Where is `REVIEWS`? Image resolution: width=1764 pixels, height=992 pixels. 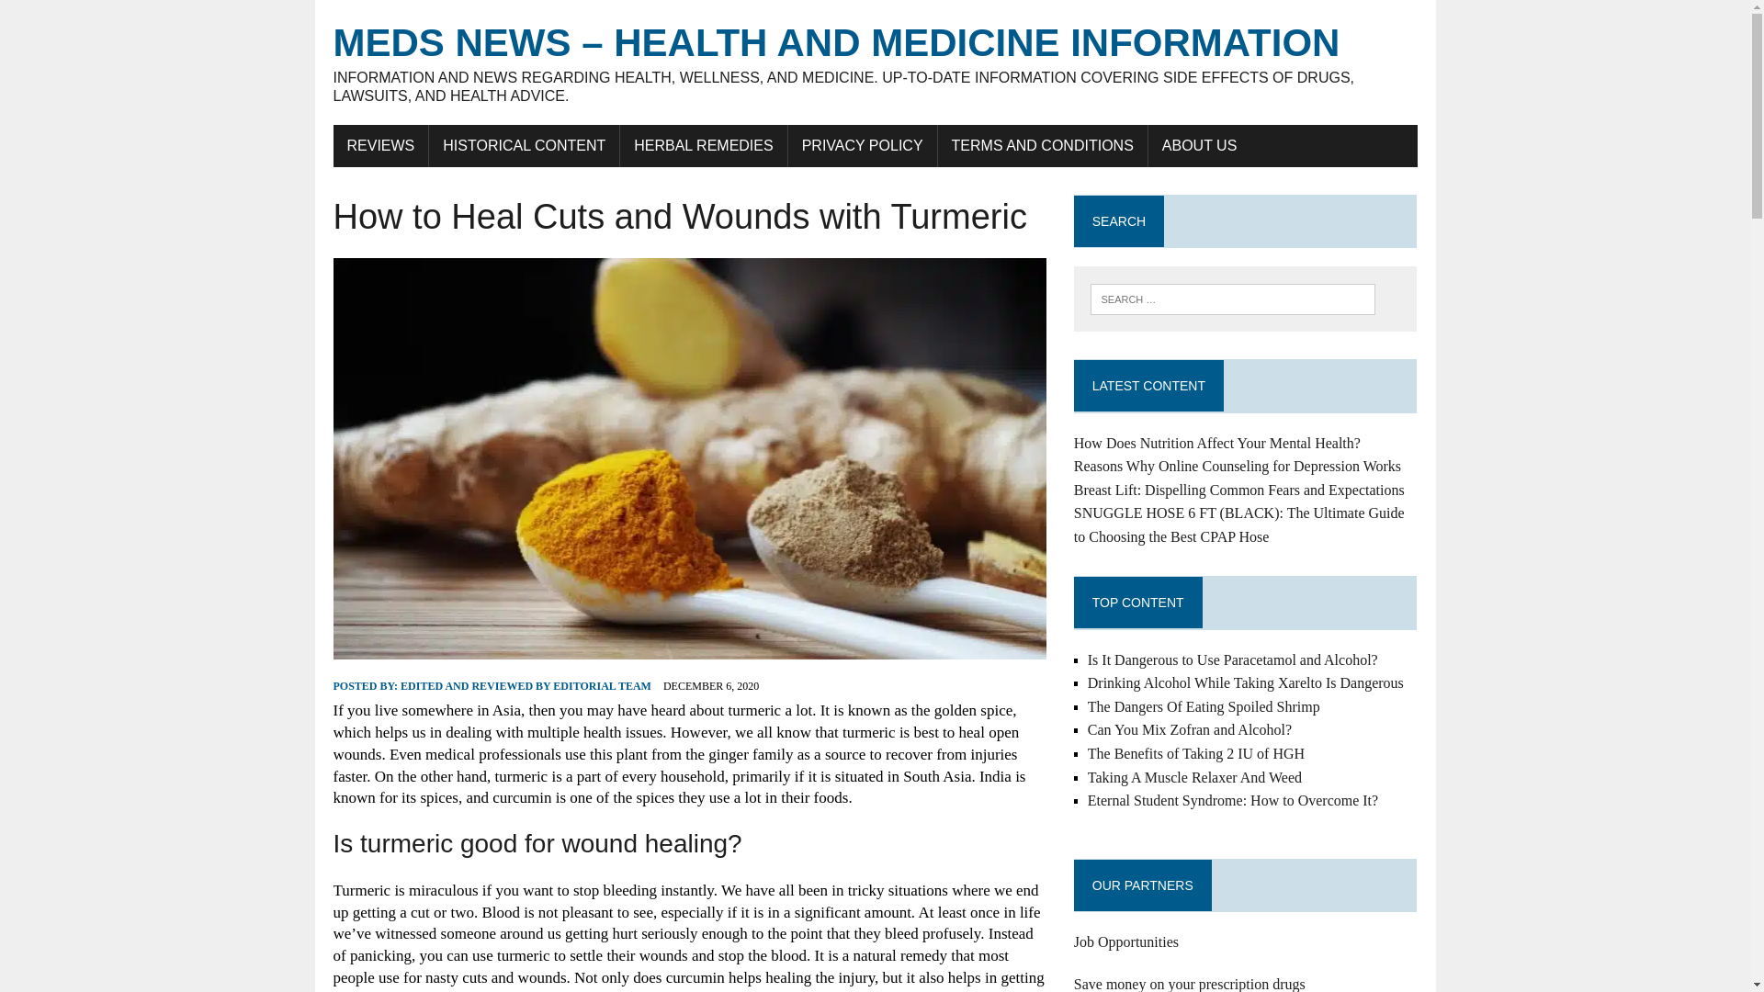 REVIEWS is located at coordinates (380, 146).